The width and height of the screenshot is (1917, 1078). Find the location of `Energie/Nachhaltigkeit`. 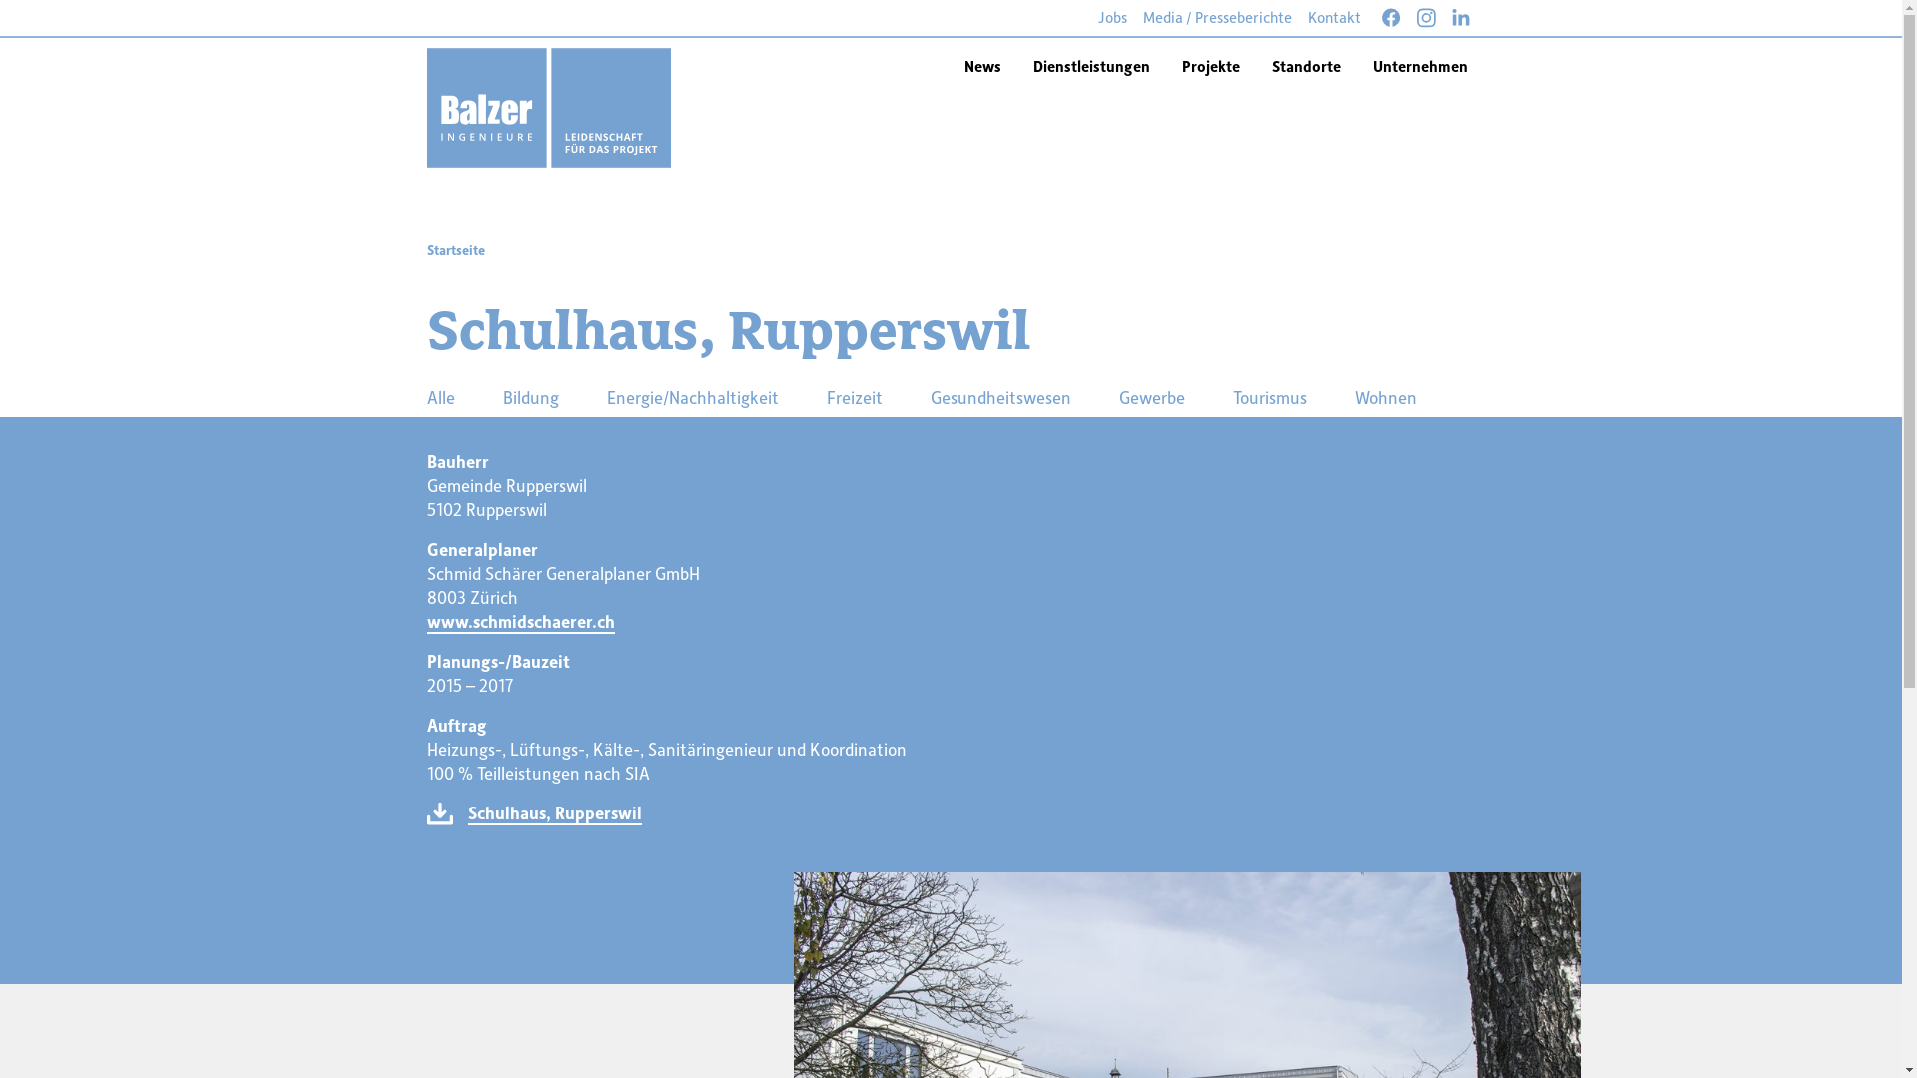

Energie/Nachhaltigkeit is located at coordinates (693, 397).